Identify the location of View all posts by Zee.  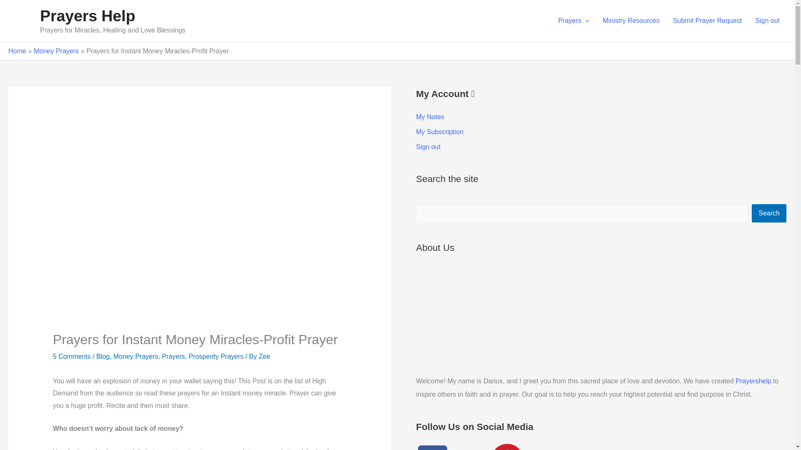
(264, 356).